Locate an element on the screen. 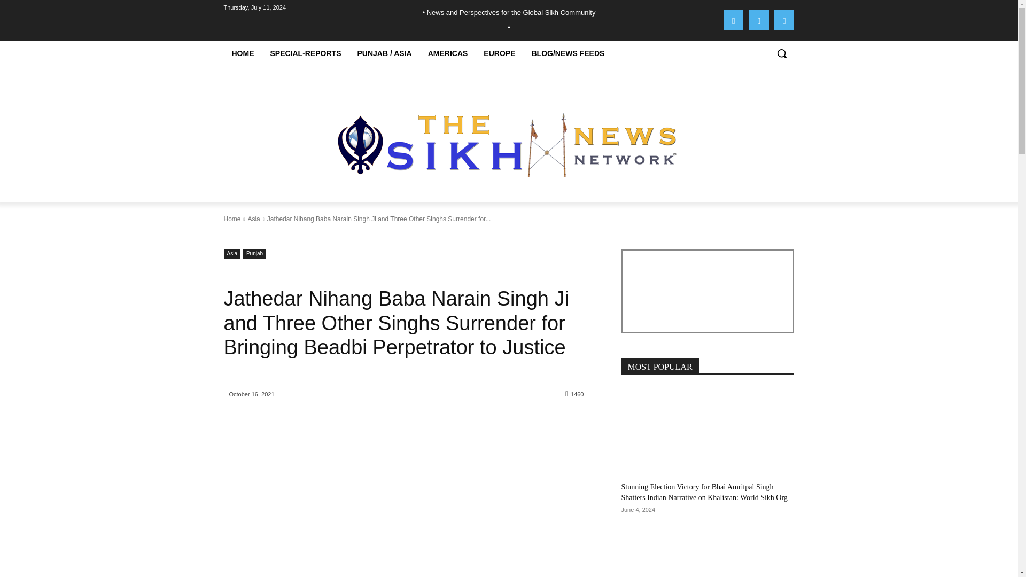 This screenshot has height=577, width=1026. Home is located at coordinates (232, 219).